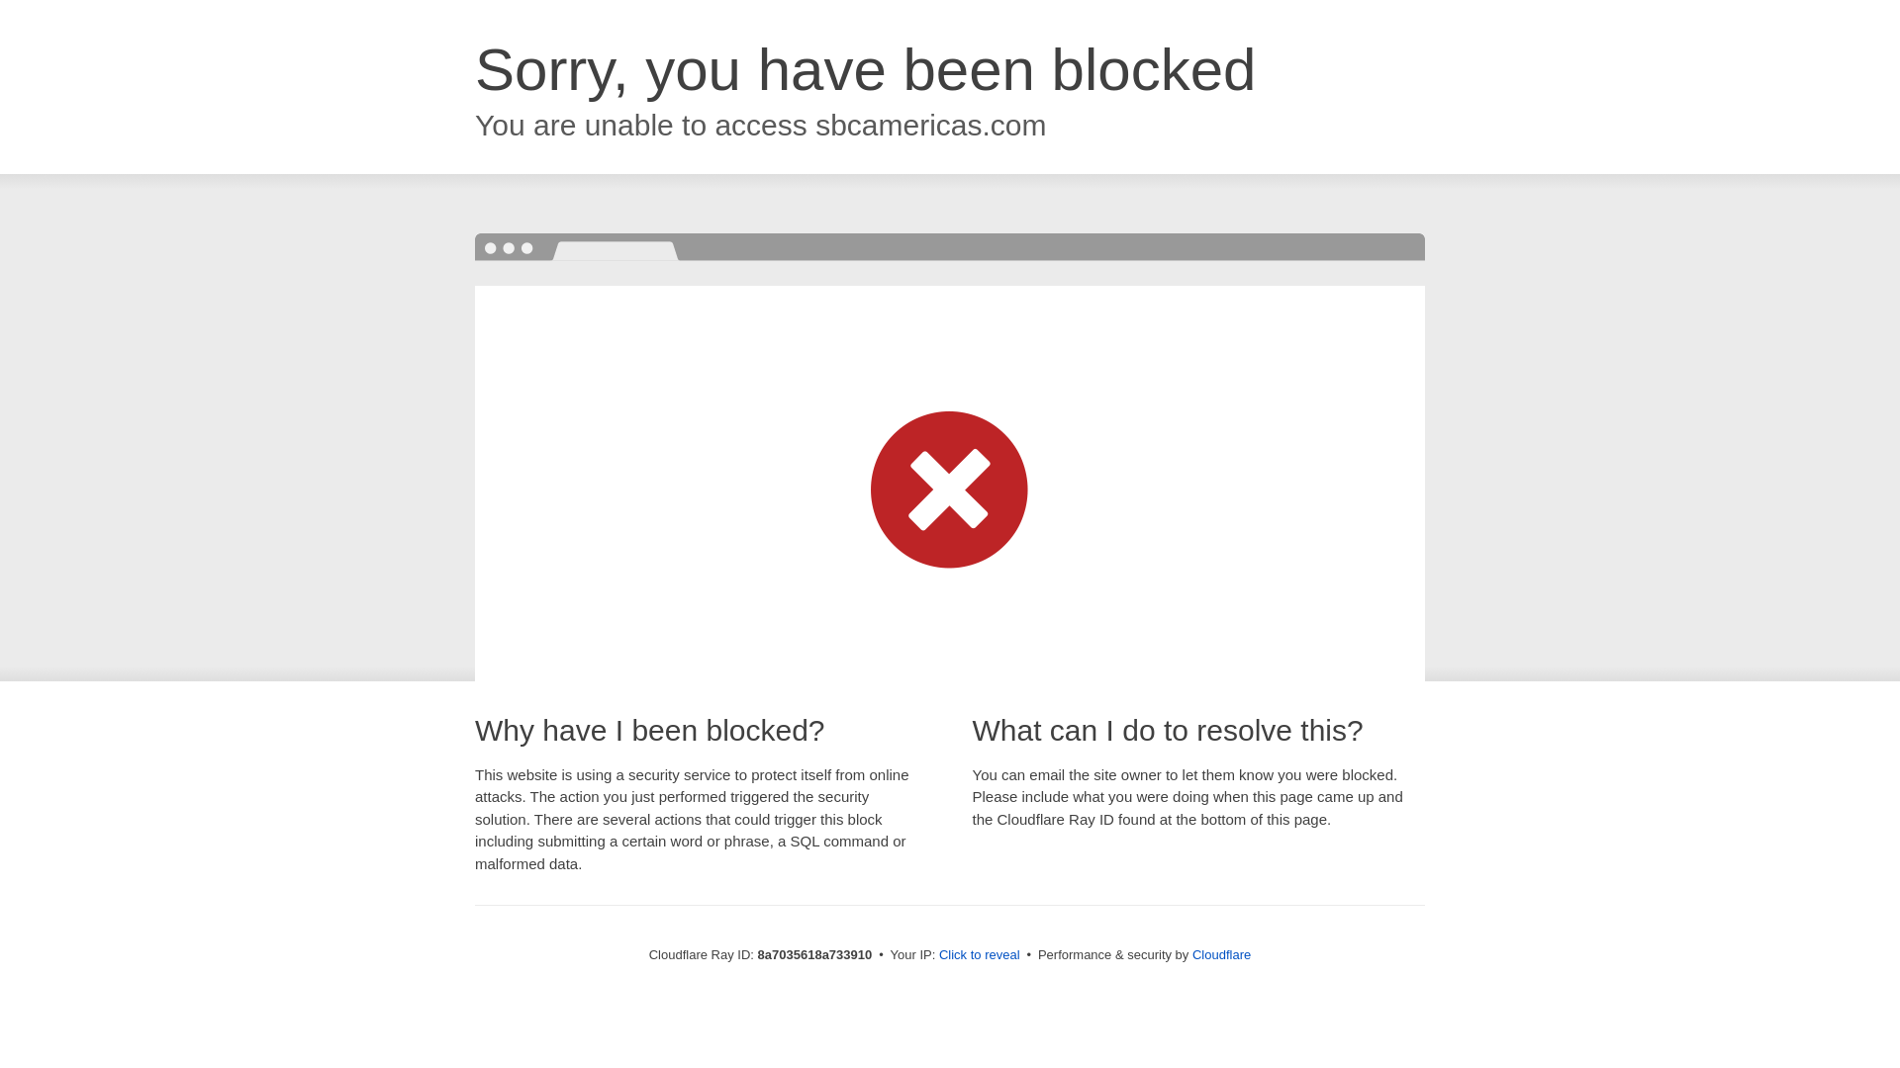 This screenshot has height=1068, width=1900. I want to click on Cloudflare, so click(1221, 954).